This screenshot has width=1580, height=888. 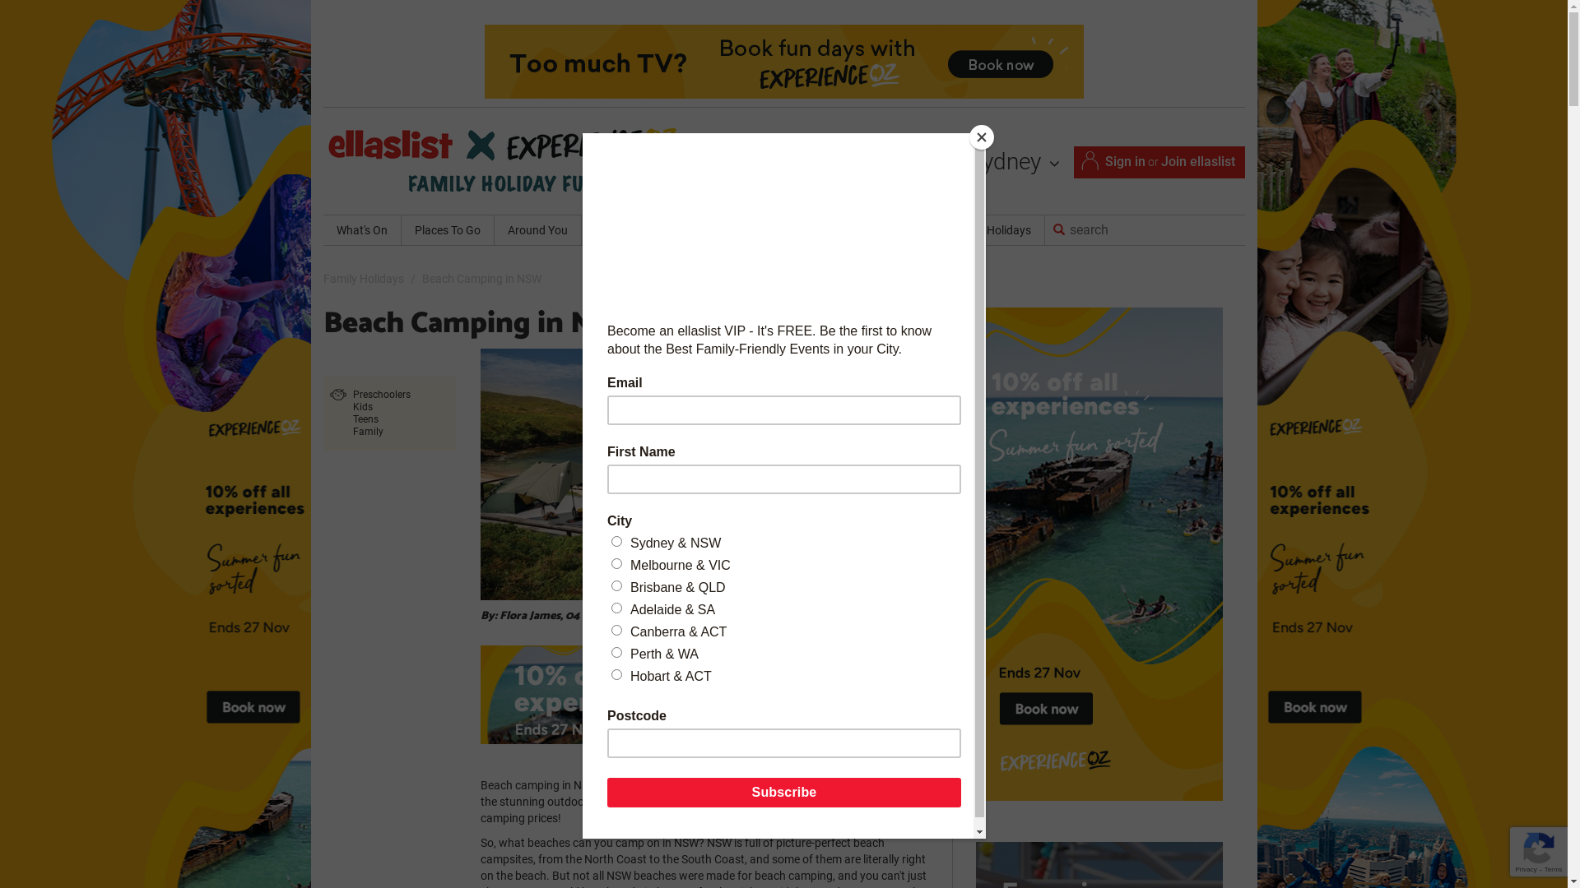 What do you see at coordinates (881, 230) in the screenshot?
I see `Sensory-Friendly` at bounding box center [881, 230].